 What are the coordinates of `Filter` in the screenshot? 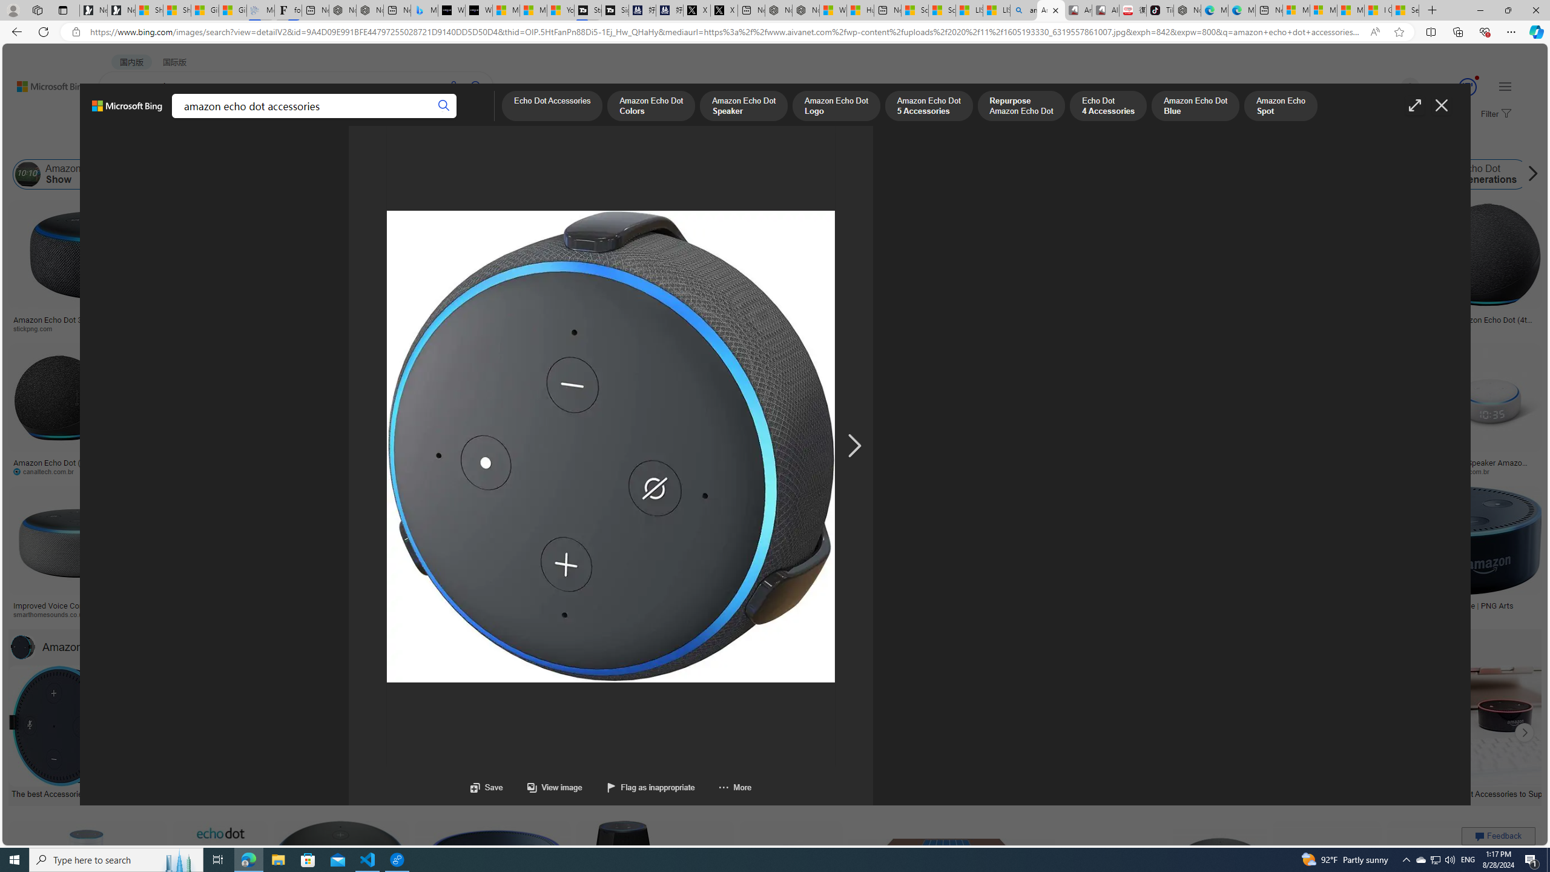 It's located at (1494, 114).